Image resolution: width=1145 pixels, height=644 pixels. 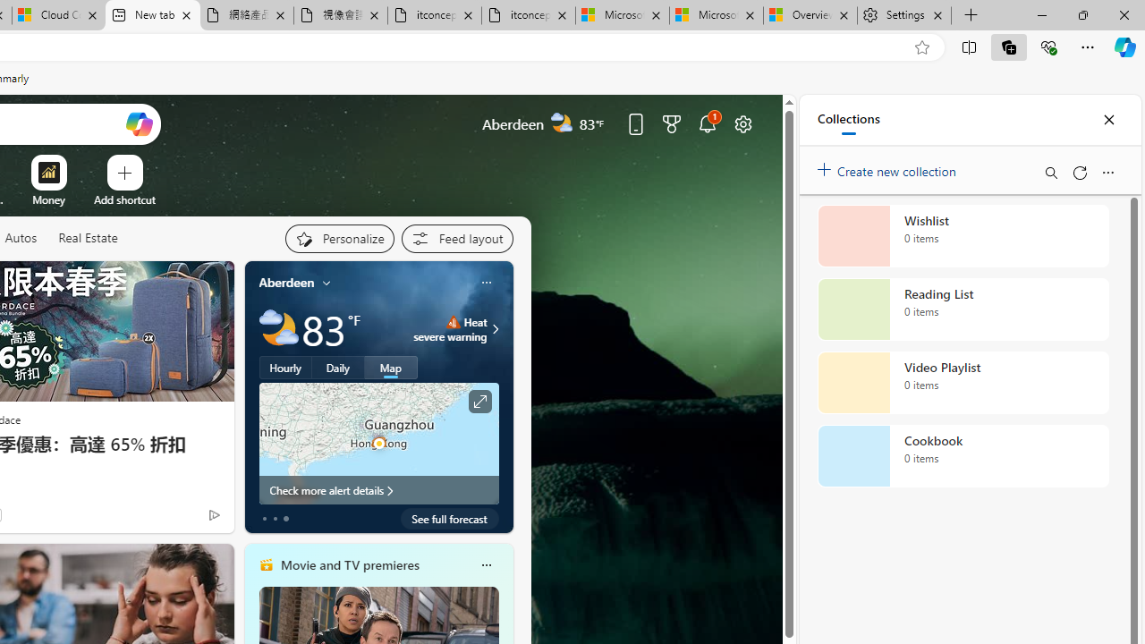 I want to click on Cloud Computing Services | Microsoft Azure, so click(x=59, y=16).